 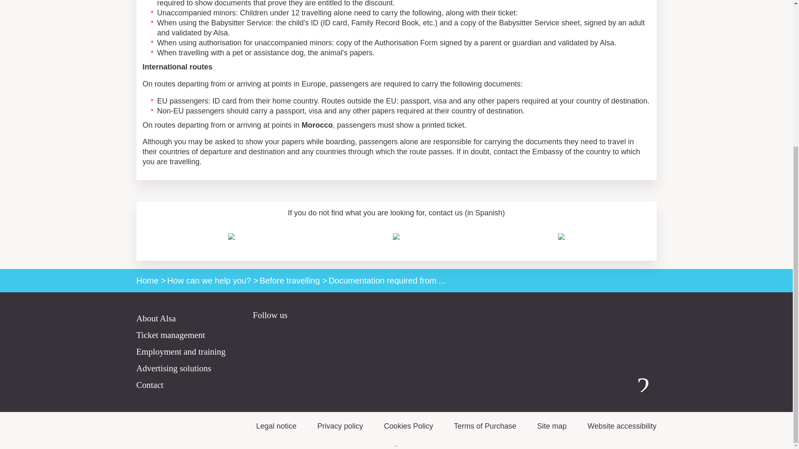 What do you see at coordinates (650, 195) in the screenshot?
I see `Share` at bounding box center [650, 195].